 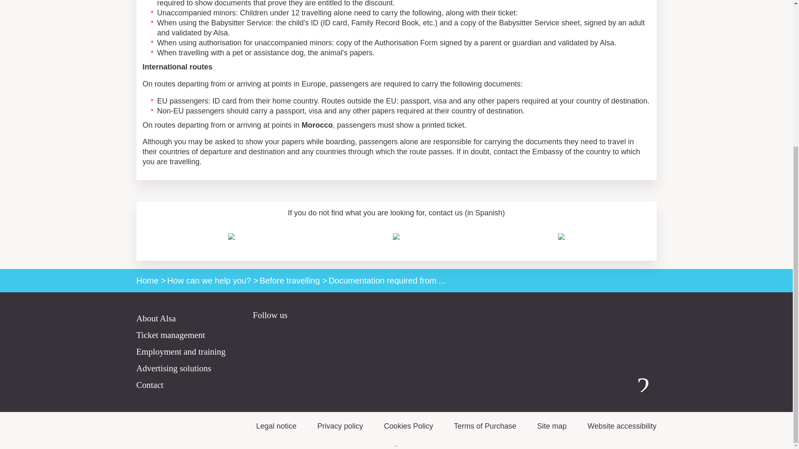 What do you see at coordinates (650, 195) in the screenshot?
I see `Share` at bounding box center [650, 195].